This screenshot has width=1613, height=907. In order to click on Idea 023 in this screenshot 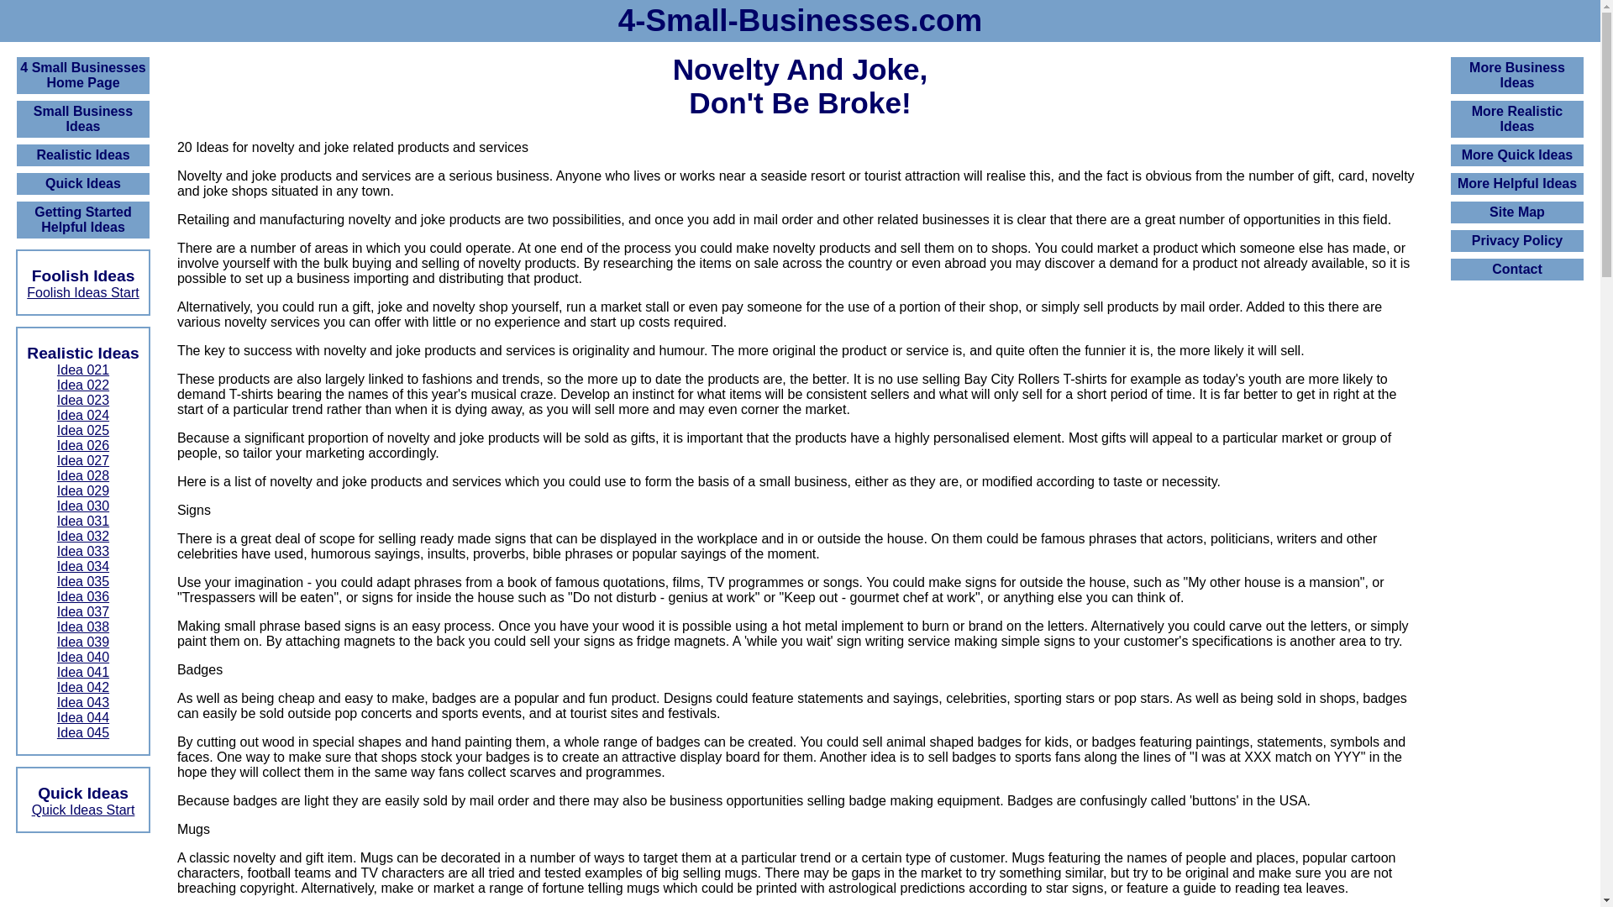, I will do `click(83, 400)`.